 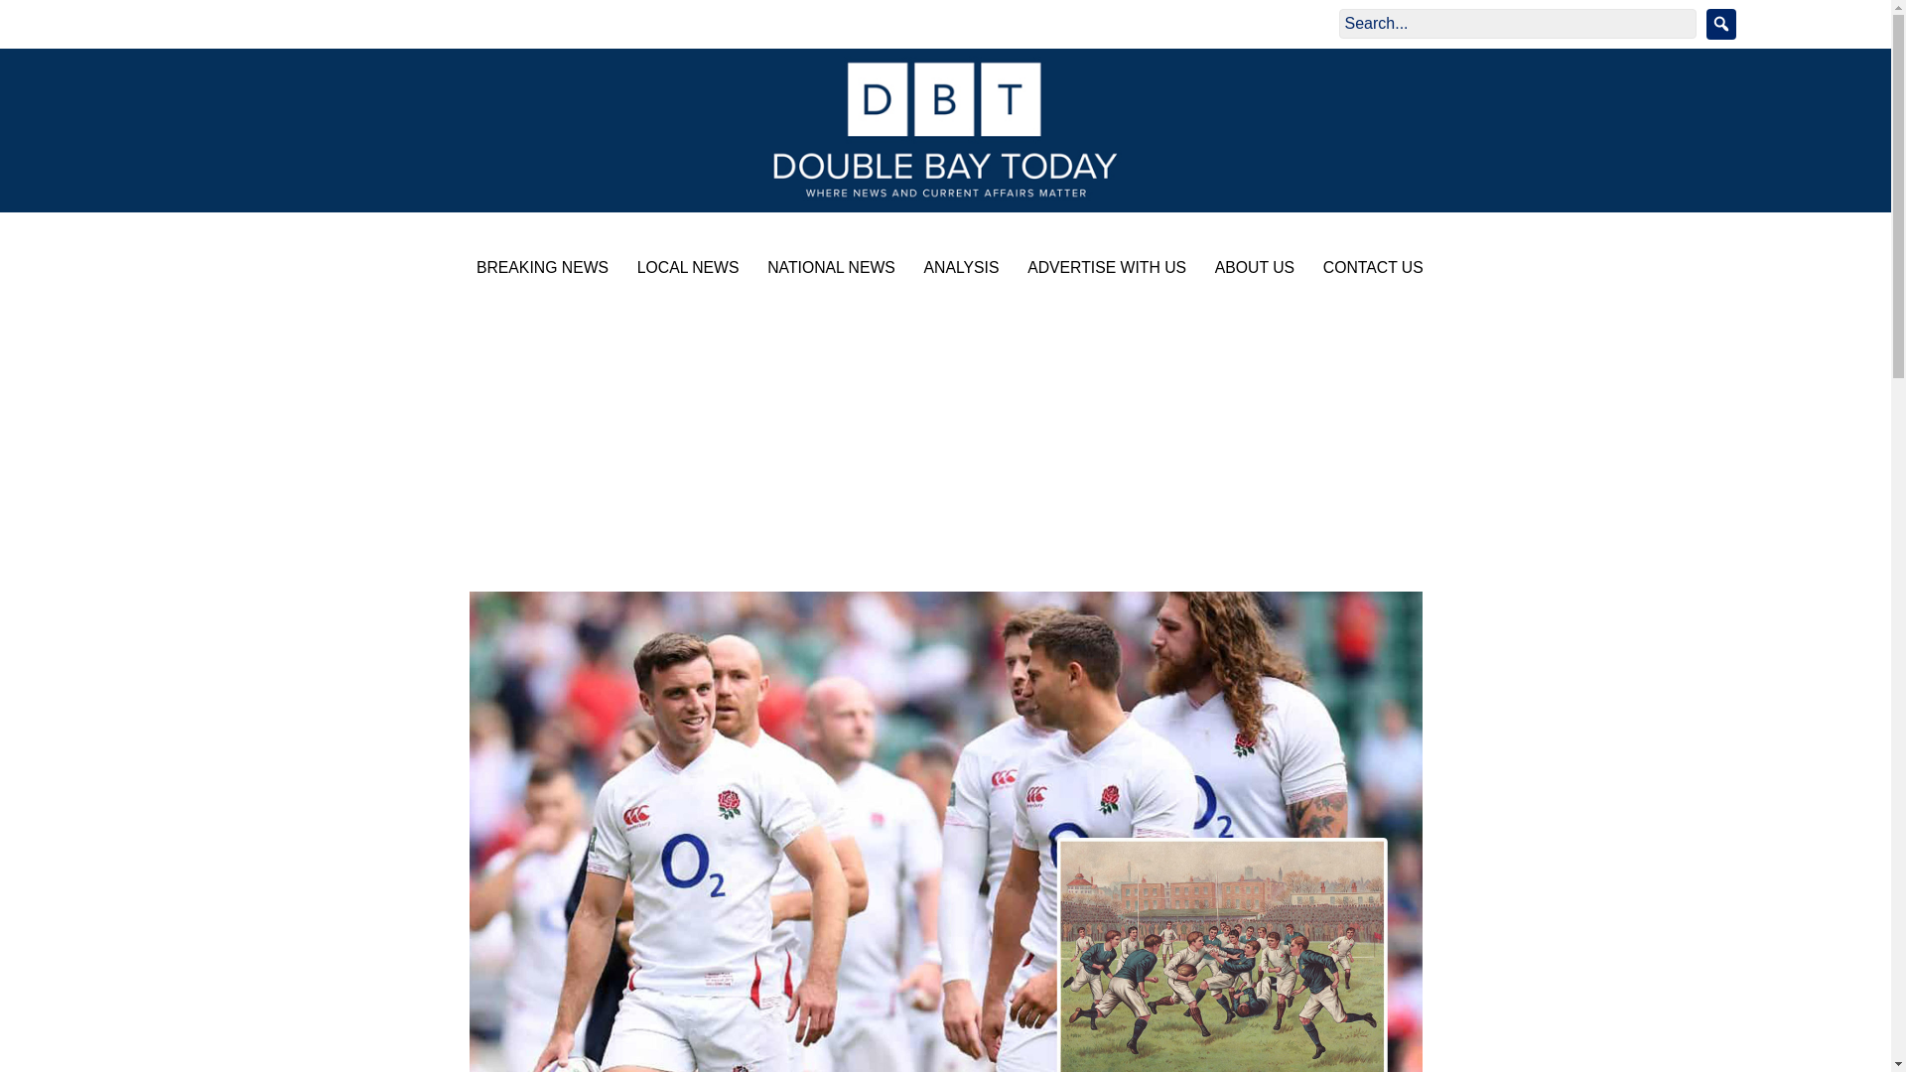 What do you see at coordinates (1250, 270) in the screenshot?
I see `ABOUT US` at bounding box center [1250, 270].